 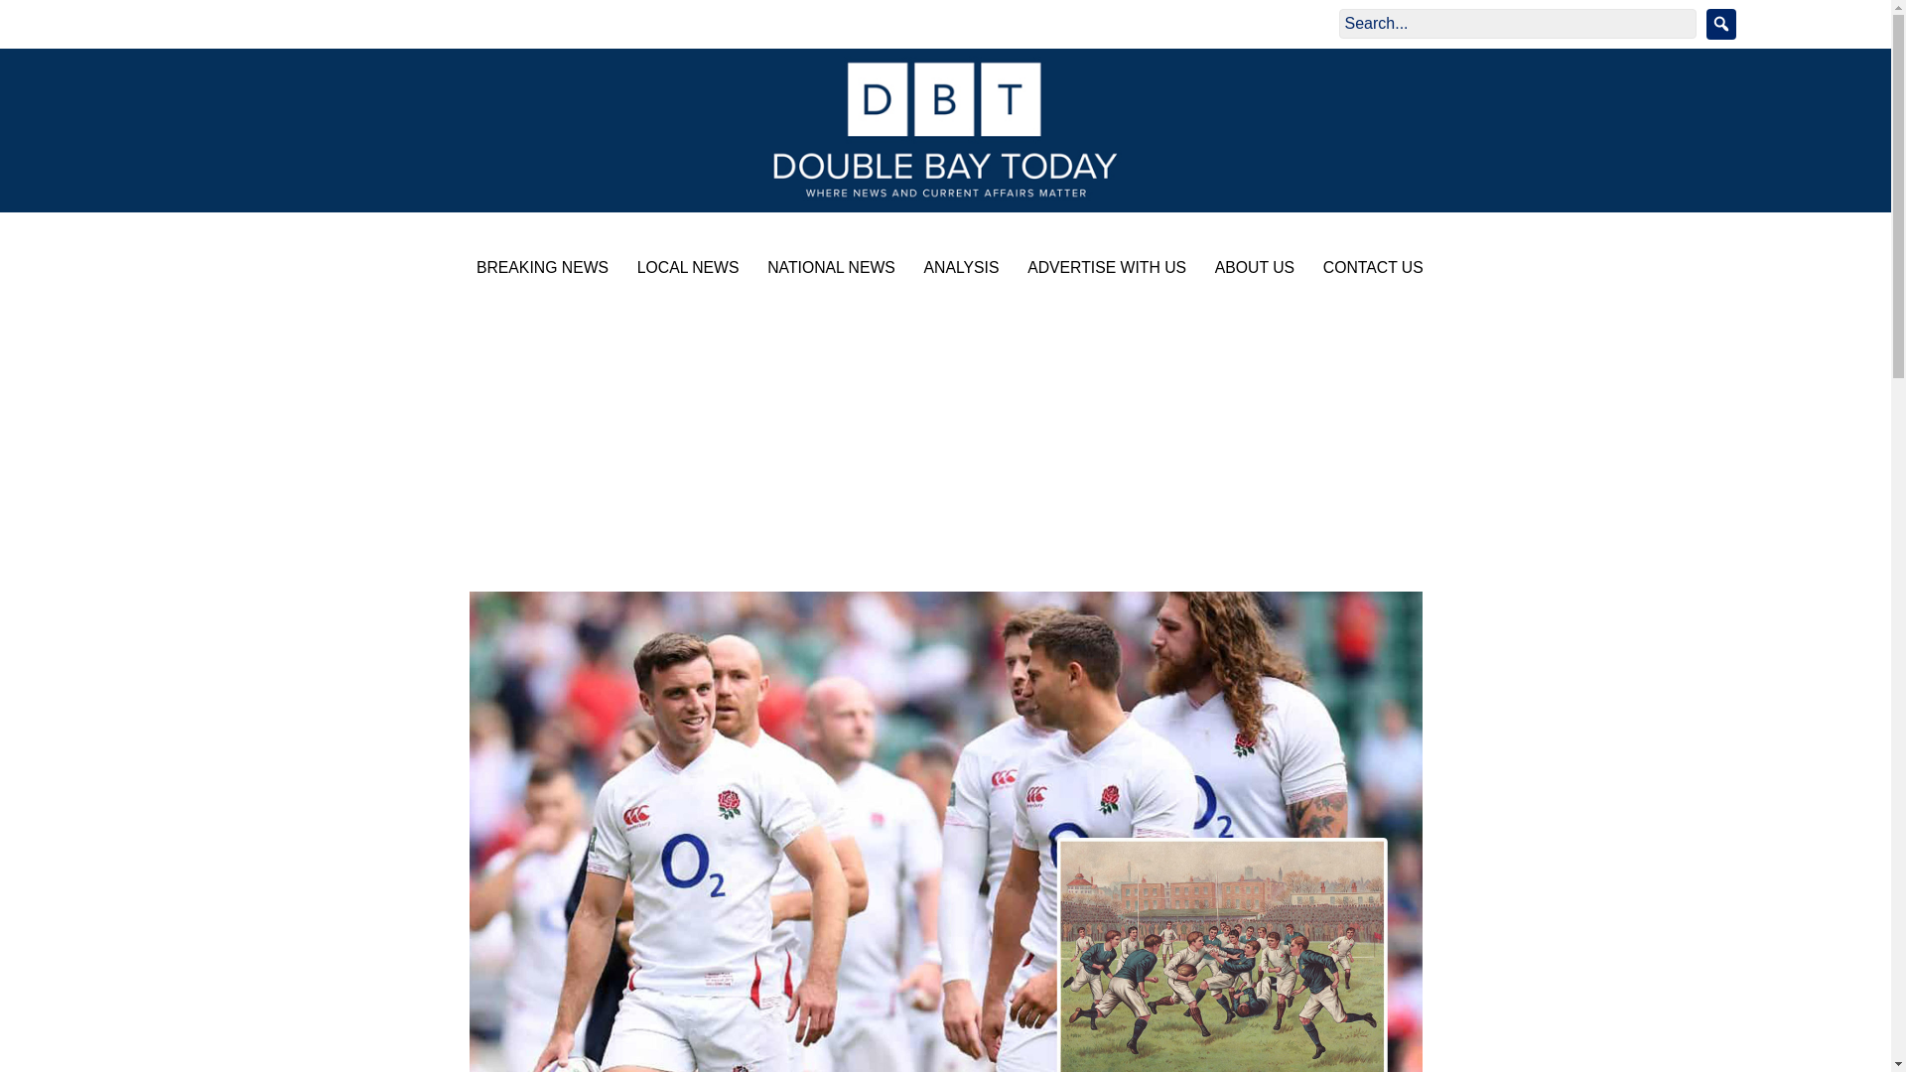 What do you see at coordinates (1250, 270) in the screenshot?
I see `ABOUT US` at bounding box center [1250, 270].